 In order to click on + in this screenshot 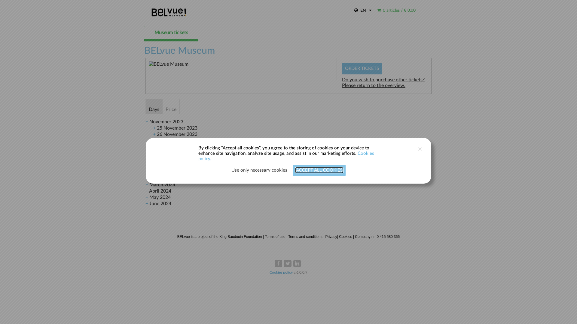, I will do `click(147, 178)`.